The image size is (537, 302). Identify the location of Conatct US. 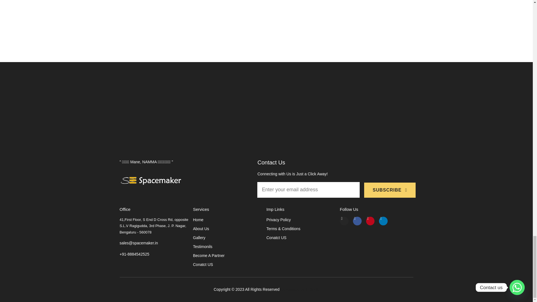
(229, 265).